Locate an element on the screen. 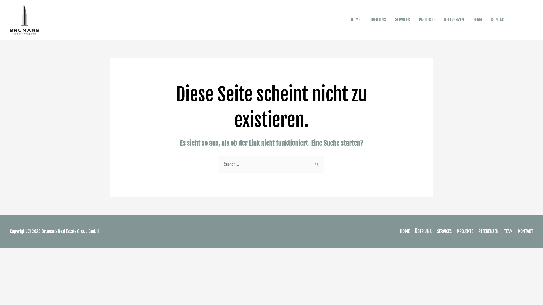  HOME is located at coordinates (355, 20).